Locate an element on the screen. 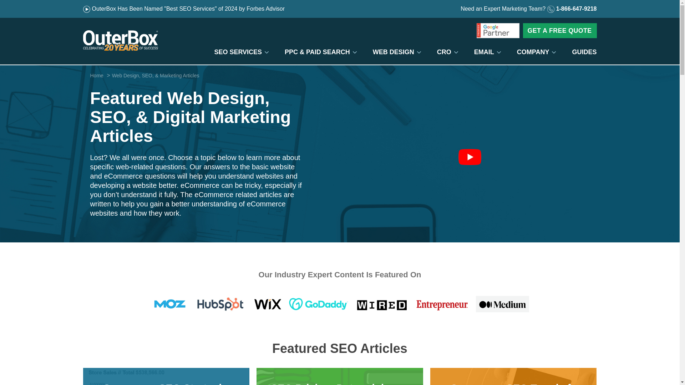 The height and width of the screenshot is (385, 685). PPC Management is located at coordinates (317, 52).